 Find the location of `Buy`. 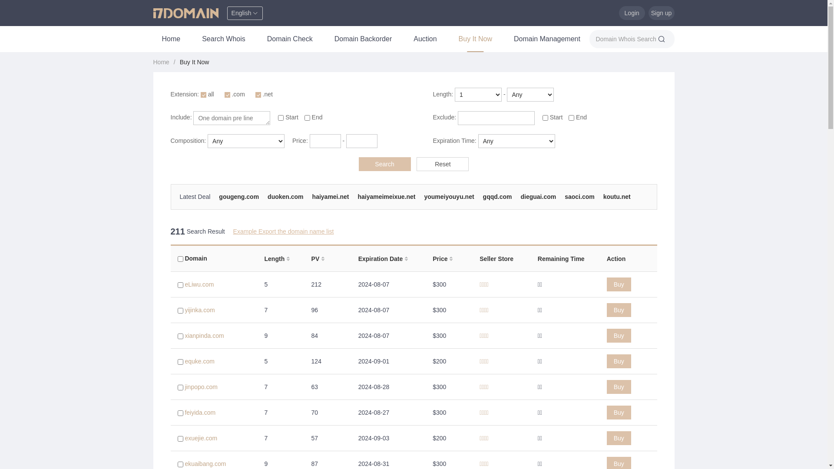

Buy is located at coordinates (619, 438).